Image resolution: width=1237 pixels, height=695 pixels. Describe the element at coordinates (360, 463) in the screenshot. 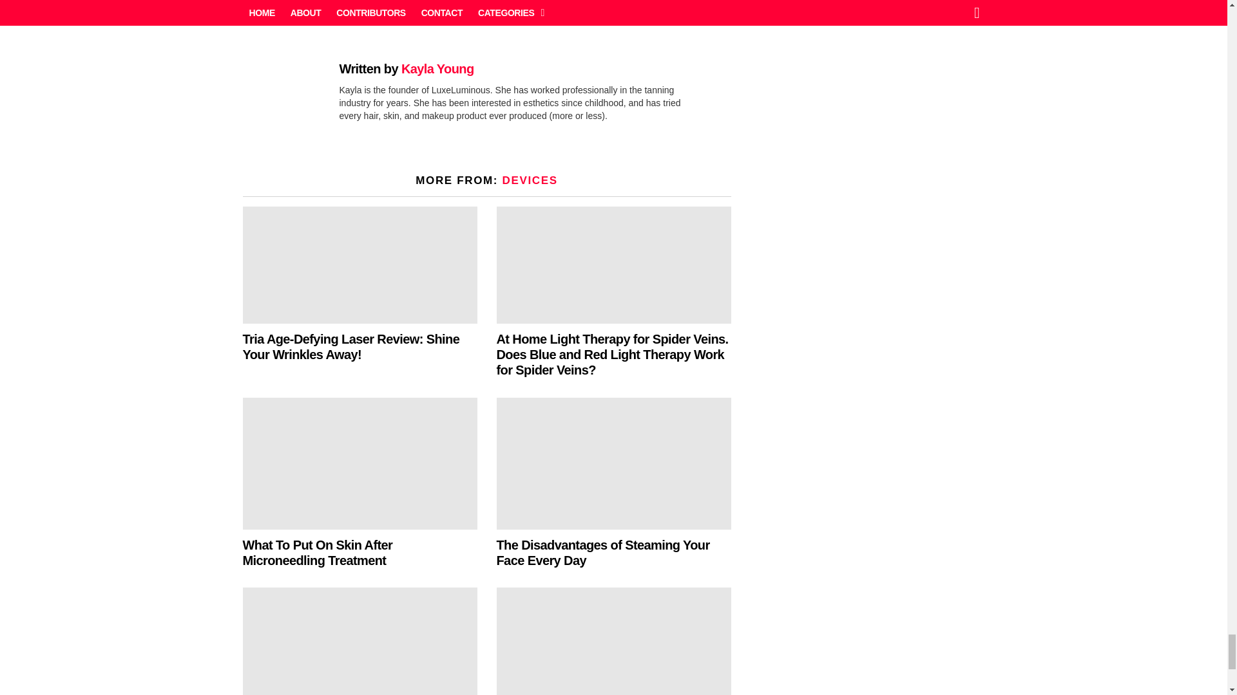

I see `What To Put On Skin After Microneedling Treatment` at that location.